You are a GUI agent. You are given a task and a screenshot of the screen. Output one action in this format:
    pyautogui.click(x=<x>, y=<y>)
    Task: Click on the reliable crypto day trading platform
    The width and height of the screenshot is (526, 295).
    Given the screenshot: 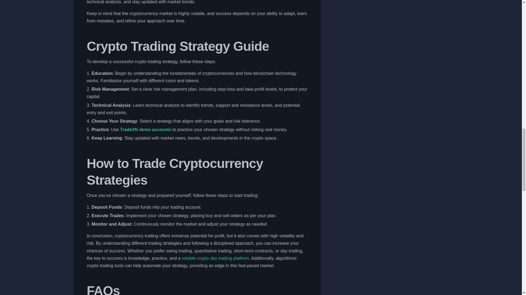 What is the action you would take?
    pyautogui.click(x=215, y=258)
    